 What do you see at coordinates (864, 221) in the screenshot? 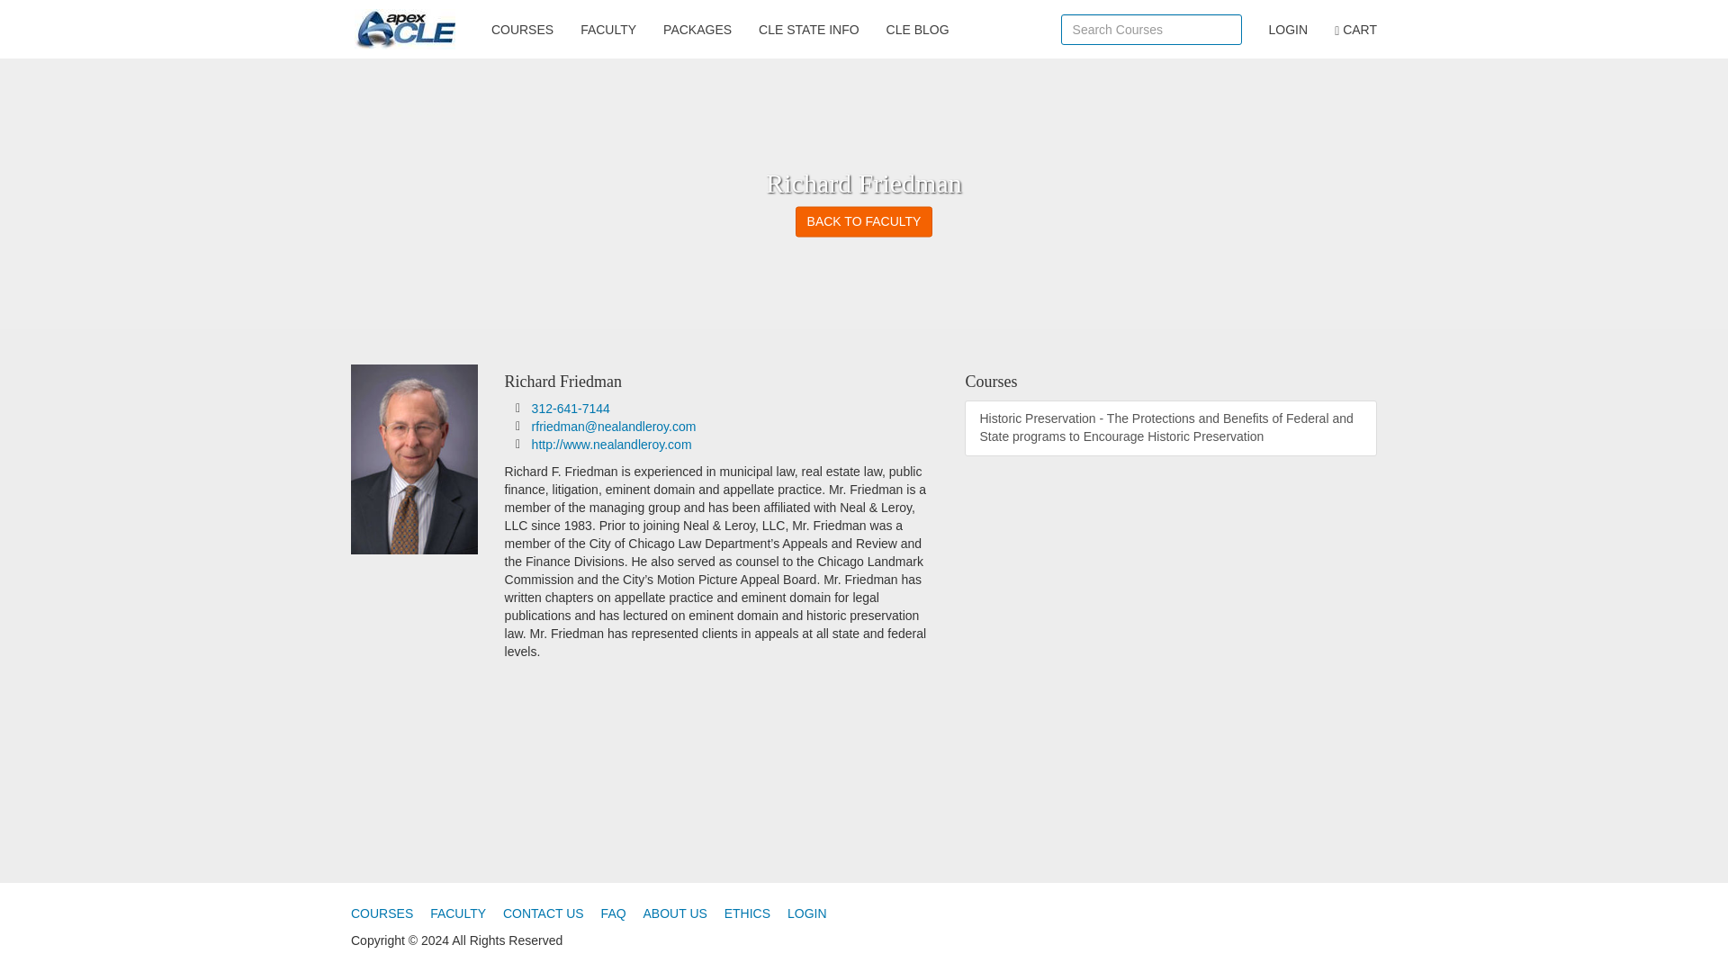
I see `BACK TO FACULTY` at bounding box center [864, 221].